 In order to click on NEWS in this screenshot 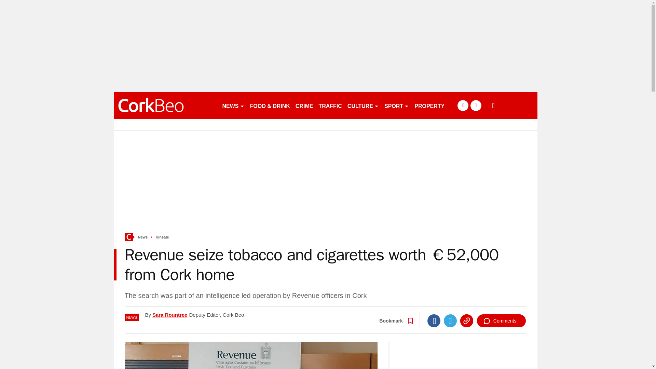, I will do `click(233, 105)`.